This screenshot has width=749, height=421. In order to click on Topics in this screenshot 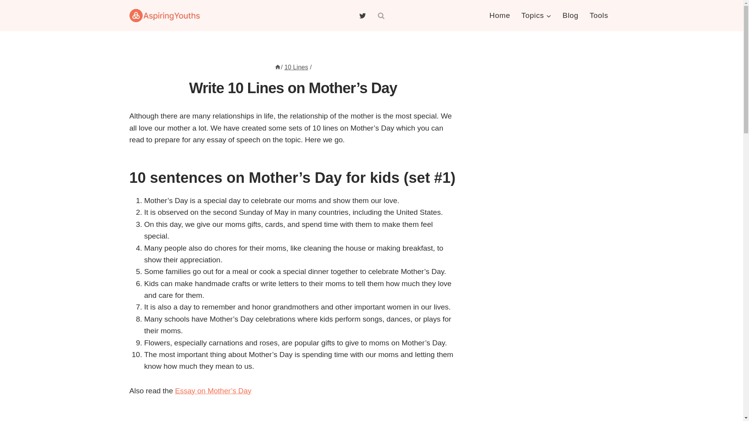, I will do `click(536, 16)`.